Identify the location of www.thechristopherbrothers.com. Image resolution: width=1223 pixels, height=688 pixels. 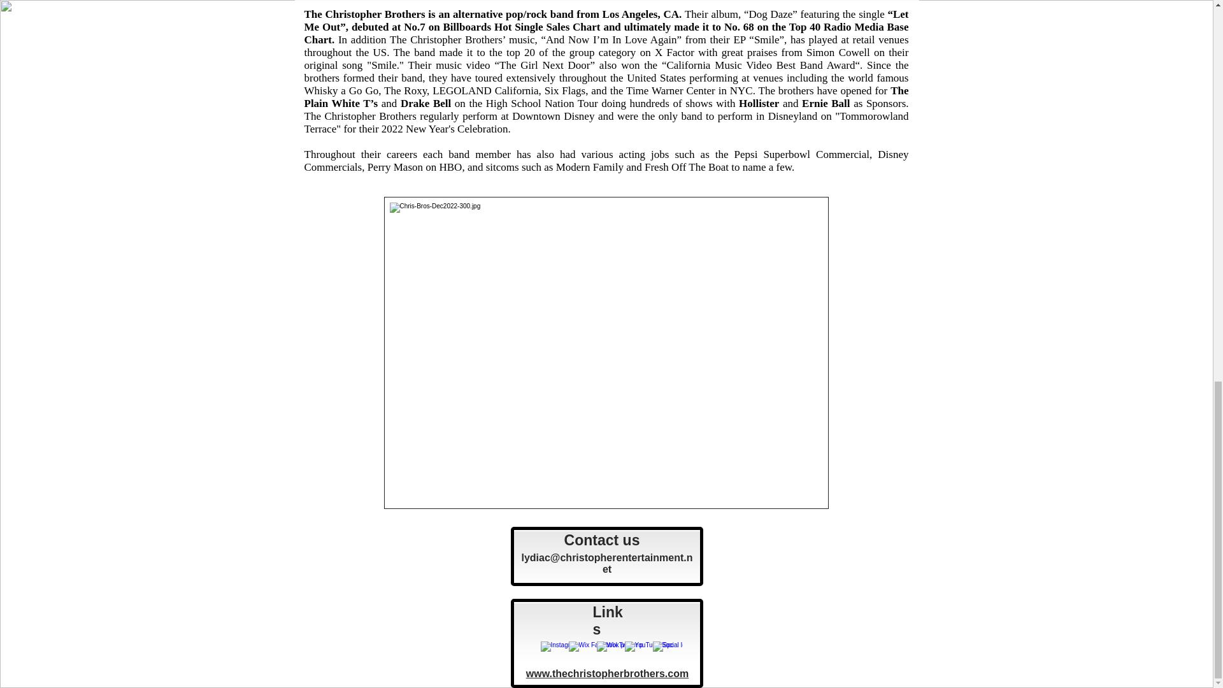
(606, 673).